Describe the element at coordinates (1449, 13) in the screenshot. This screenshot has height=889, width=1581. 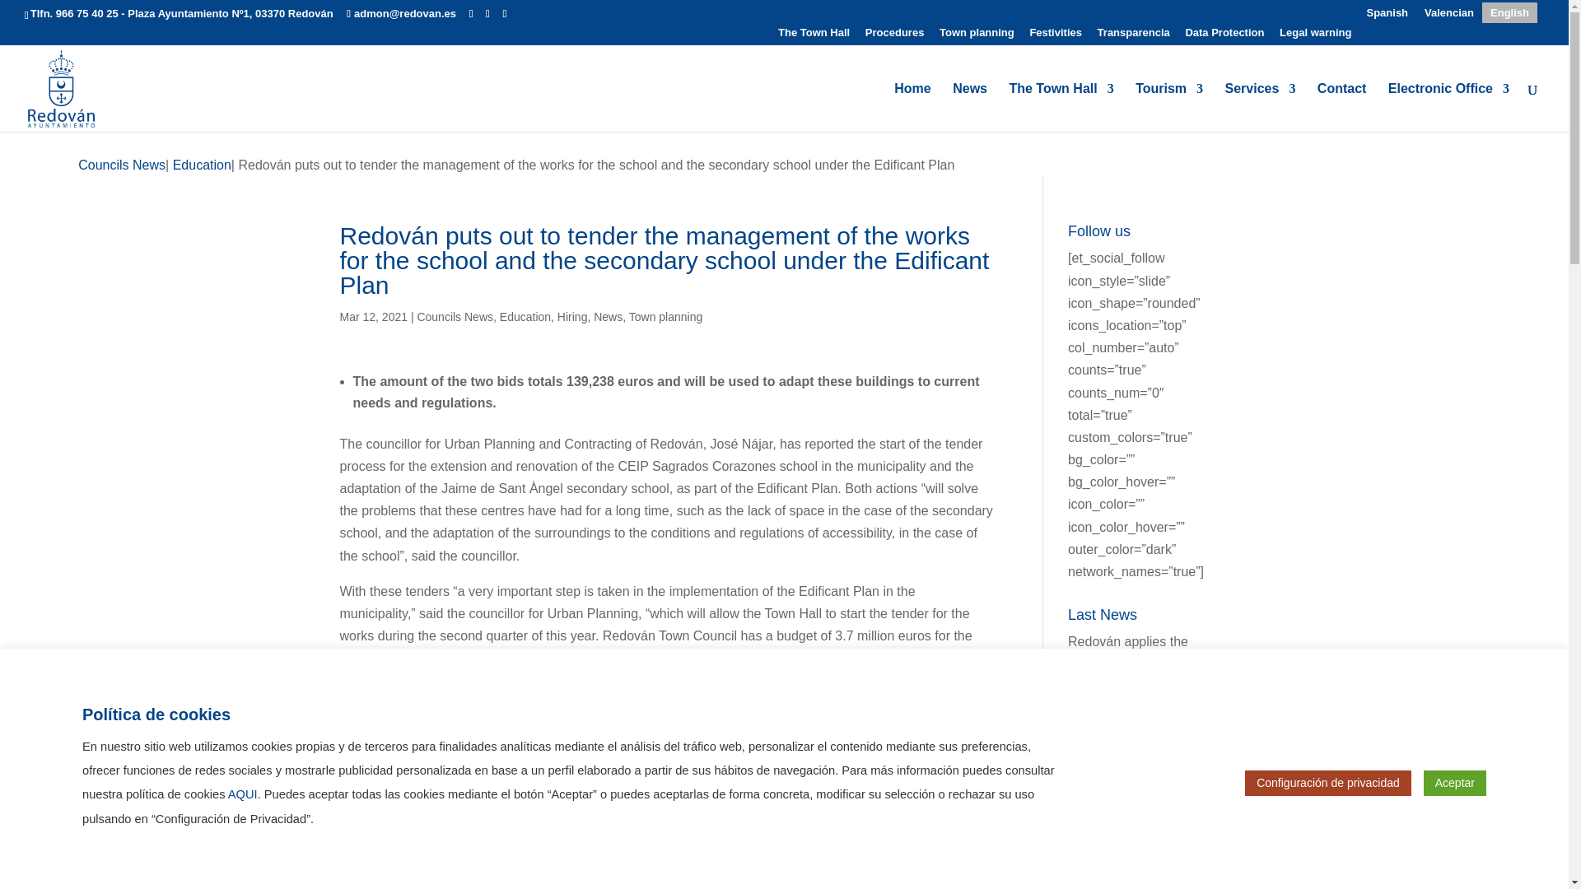
I see `Valencian` at that location.